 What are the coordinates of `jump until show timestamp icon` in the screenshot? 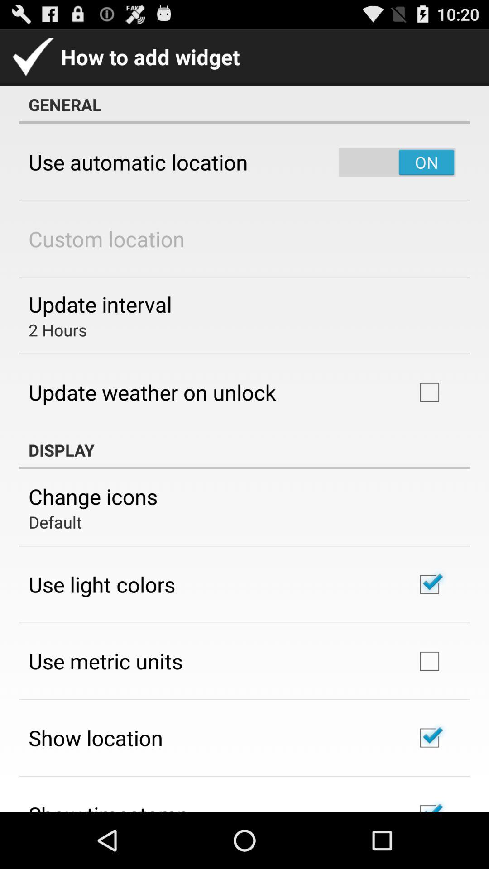 It's located at (109, 806).